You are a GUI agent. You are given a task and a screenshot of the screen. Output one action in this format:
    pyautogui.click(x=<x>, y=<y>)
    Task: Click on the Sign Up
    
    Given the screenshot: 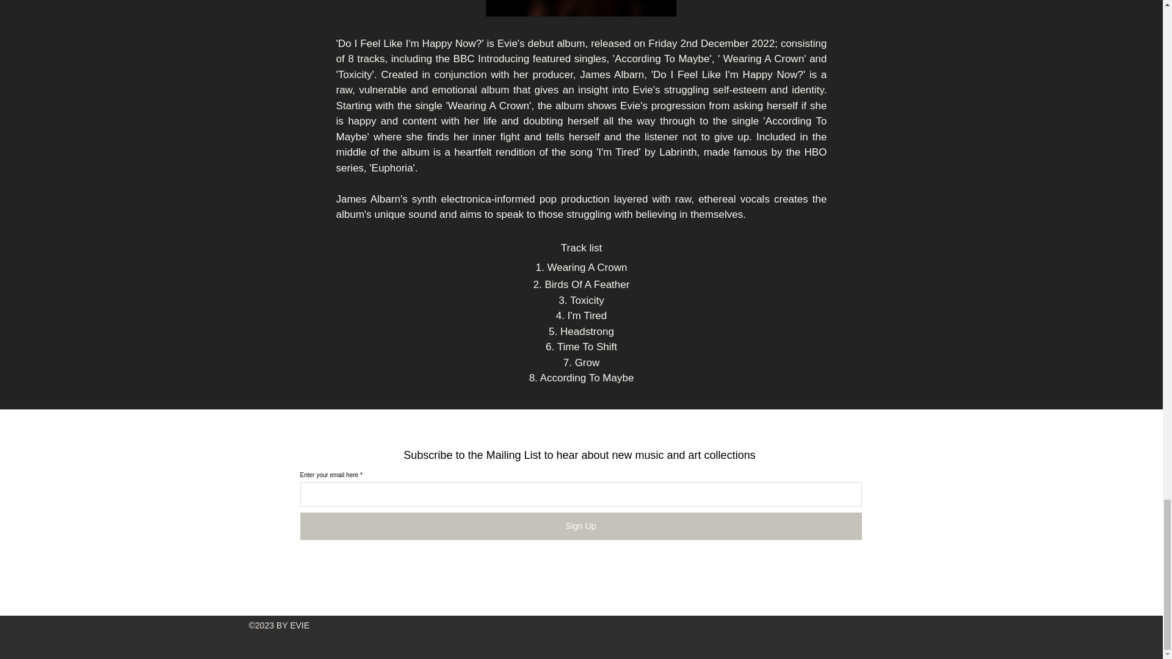 What is the action you would take?
    pyautogui.click(x=581, y=526)
    